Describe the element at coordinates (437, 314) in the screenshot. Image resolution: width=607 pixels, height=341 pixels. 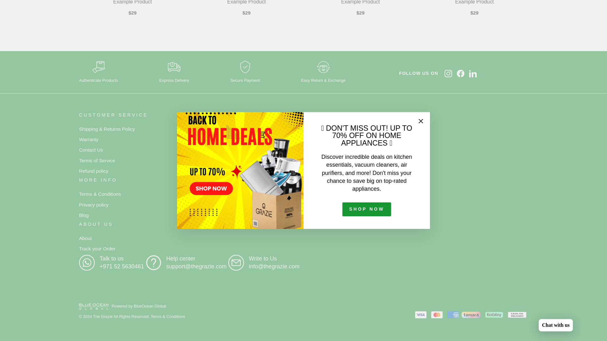
I see `Mastercard` at that location.